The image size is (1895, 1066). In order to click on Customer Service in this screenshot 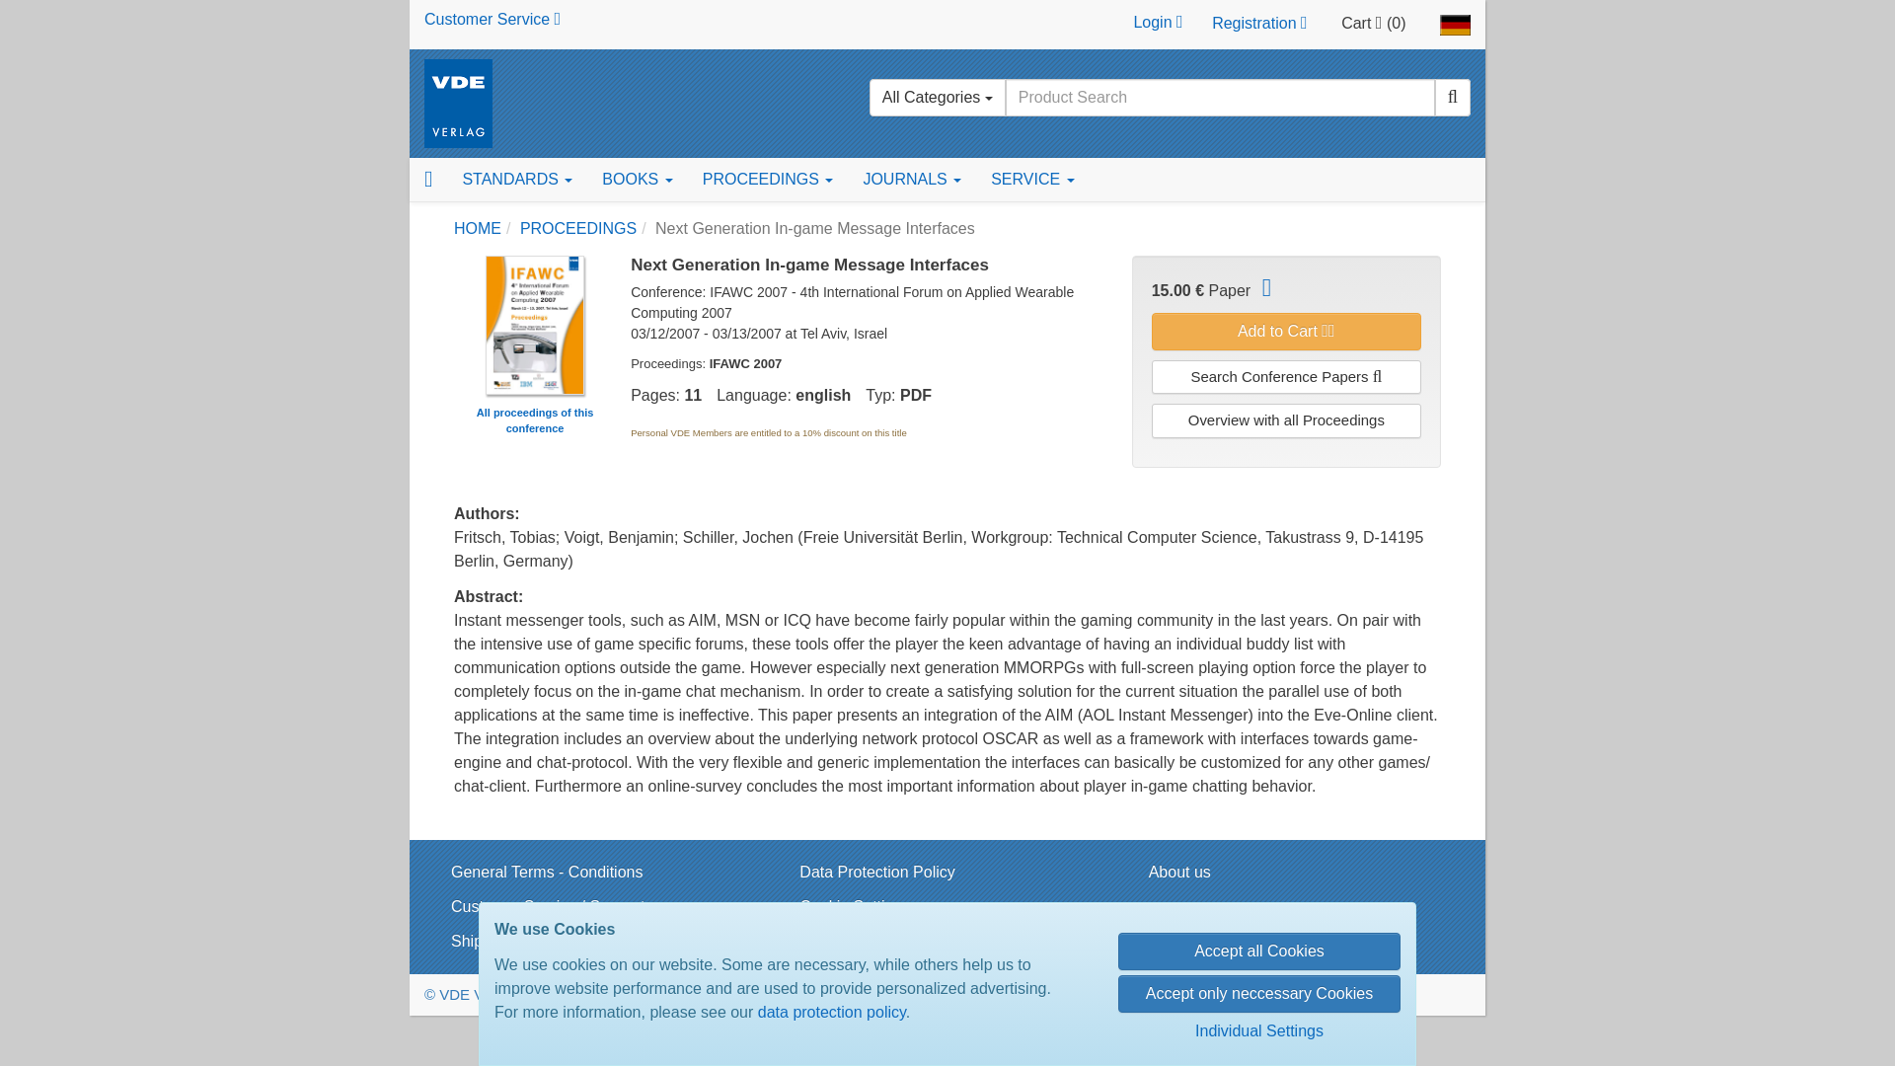, I will do `click(493, 19)`.